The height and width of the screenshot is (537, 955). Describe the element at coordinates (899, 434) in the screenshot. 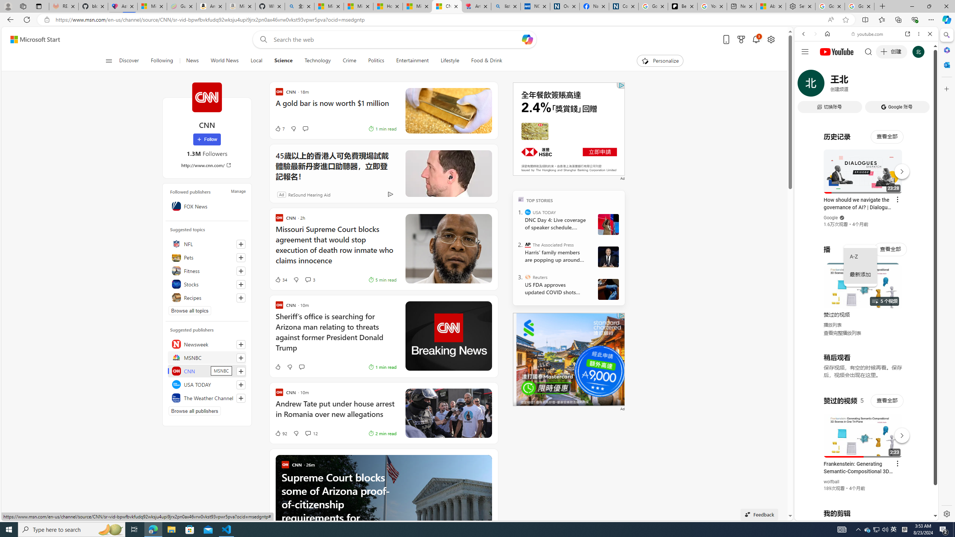

I see `Actions for this site` at that location.